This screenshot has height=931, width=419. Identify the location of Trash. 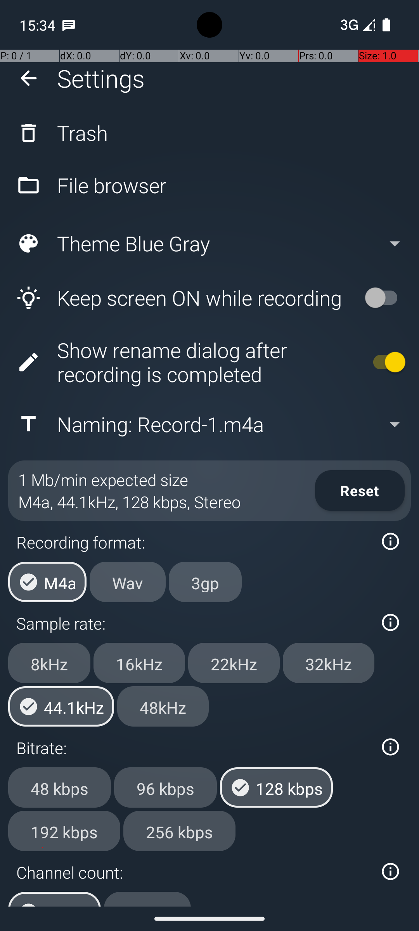
(209, 133).